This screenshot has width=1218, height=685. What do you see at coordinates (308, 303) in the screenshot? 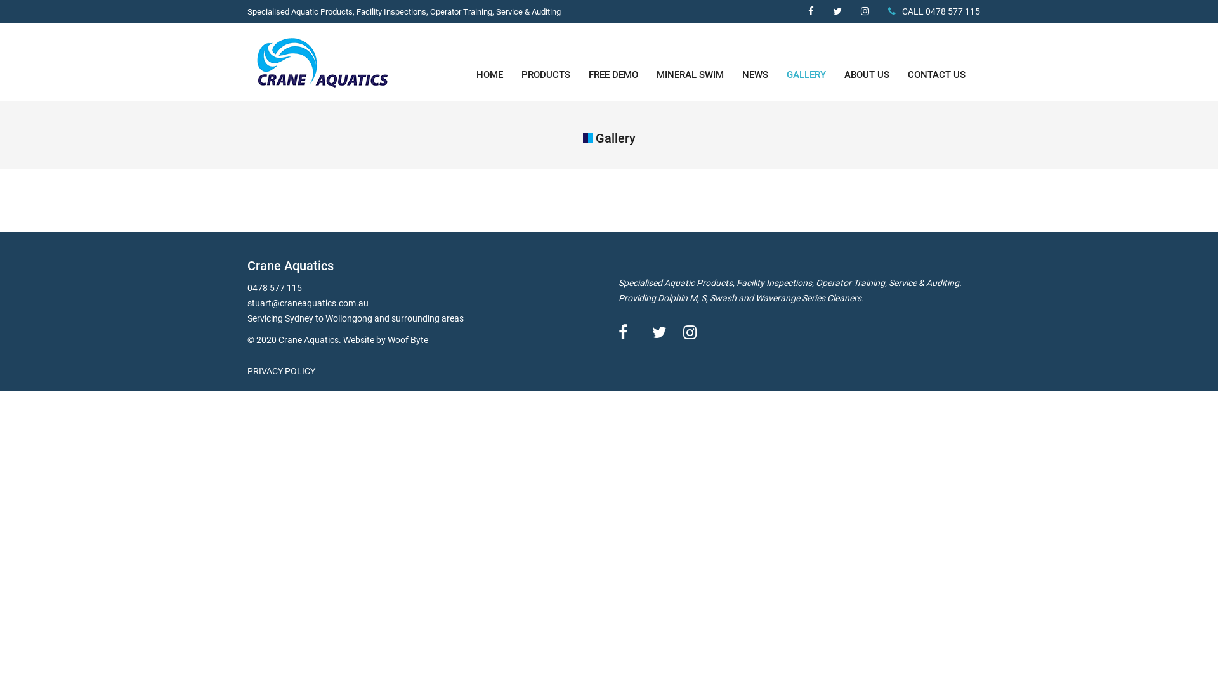
I see `stuart@craneaquatics.com.au` at bounding box center [308, 303].